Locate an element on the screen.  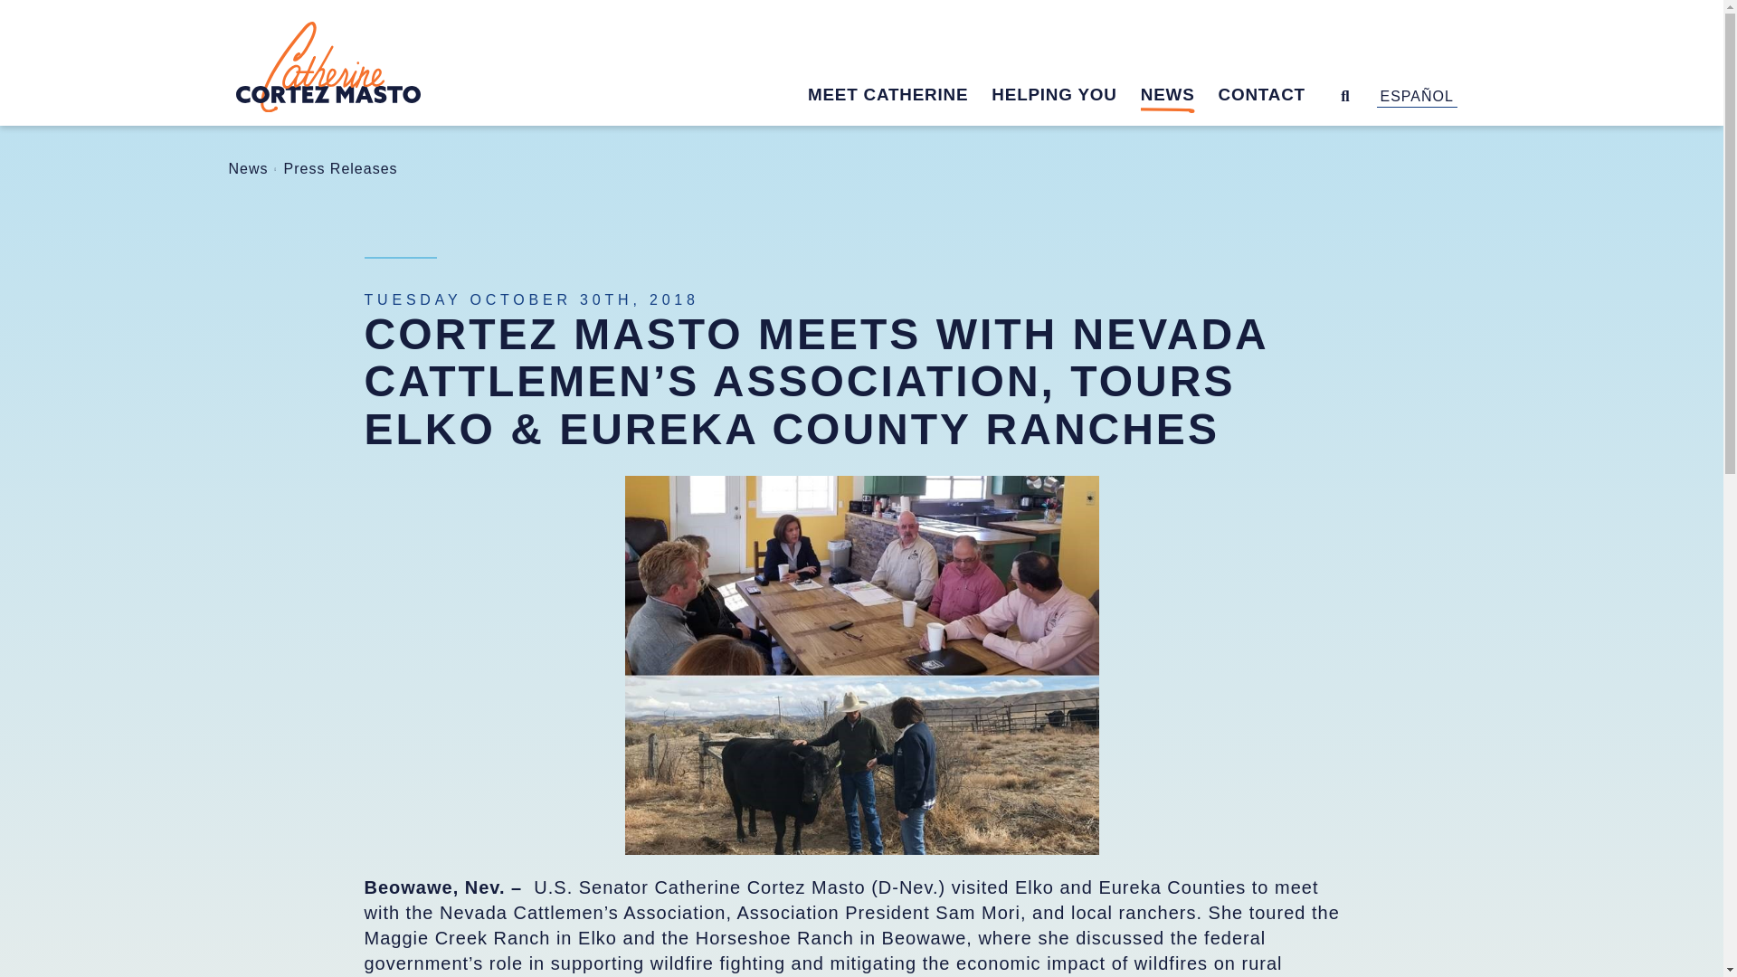
HELPING YOU is located at coordinates (1066, 98).